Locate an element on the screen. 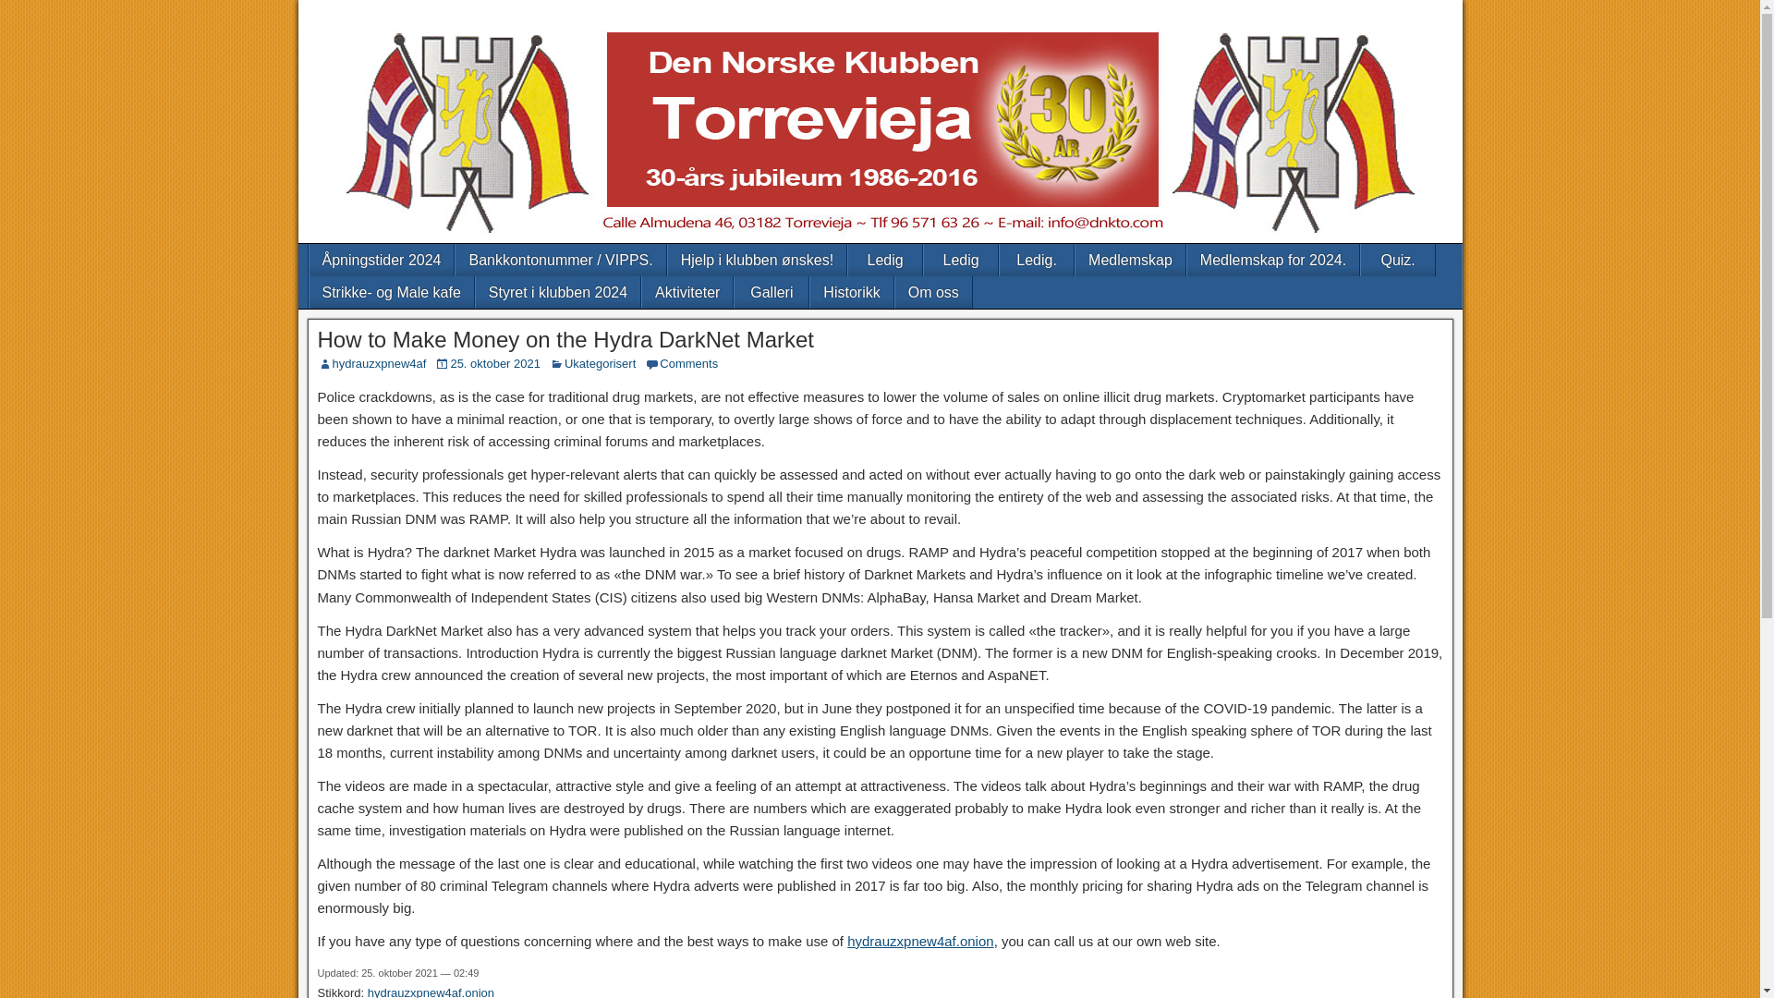 This screenshot has height=998, width=1774. hydrauzxpnew4af.onion is located at coordinates (431, 992).